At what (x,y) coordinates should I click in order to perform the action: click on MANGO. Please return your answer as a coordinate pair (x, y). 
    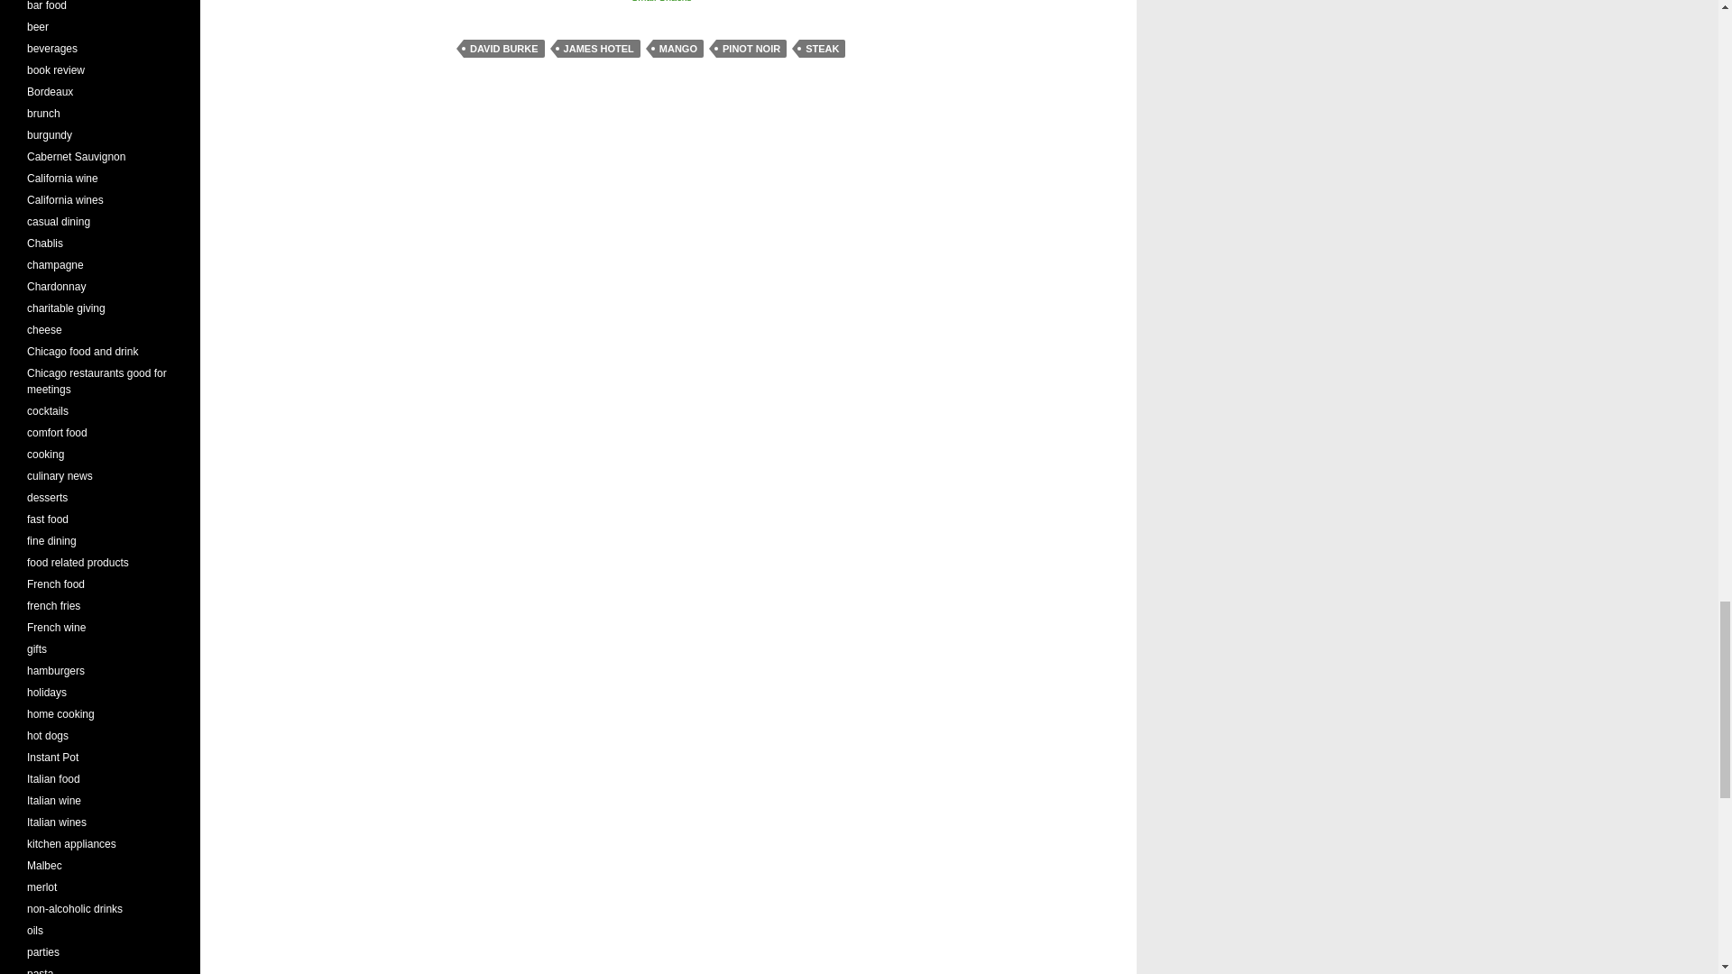
    Looking at the image, I should click on (677, 49).